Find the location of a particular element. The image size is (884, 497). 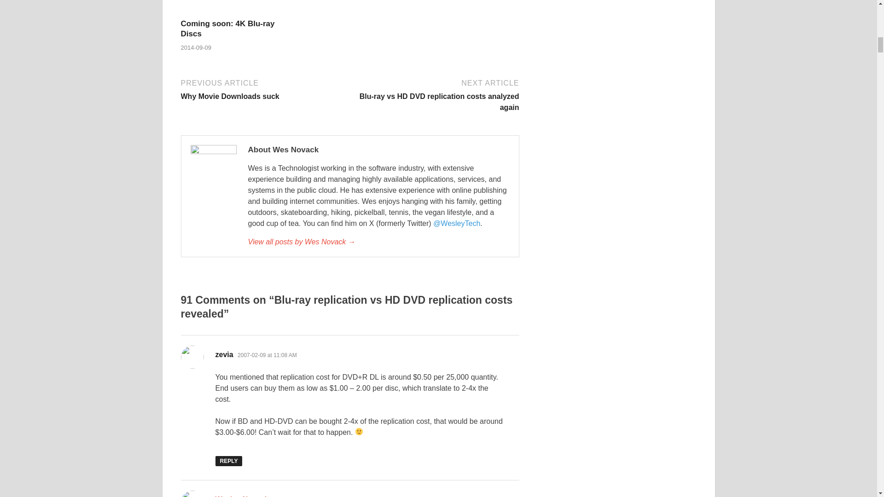

REPLY is located at coordinates (229, 461).